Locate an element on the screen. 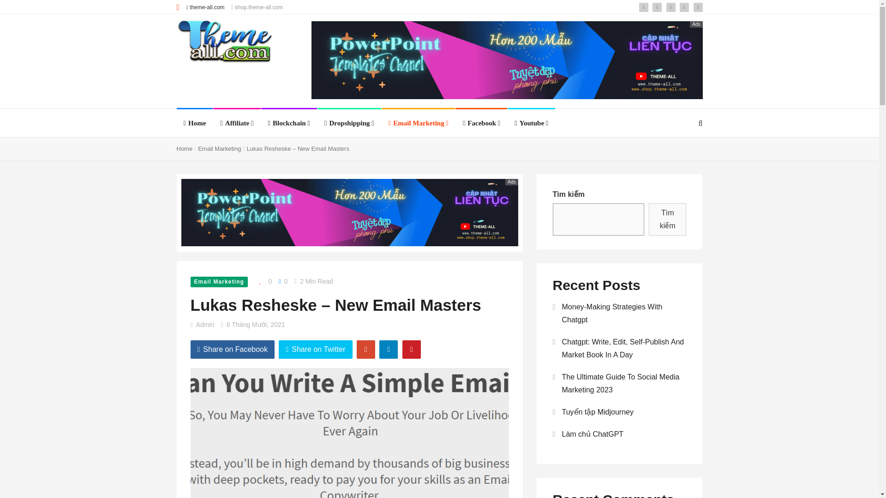 The width and height of the screenshot is (886, 498). Share on Twitter! is located at coordinates (315, 349).